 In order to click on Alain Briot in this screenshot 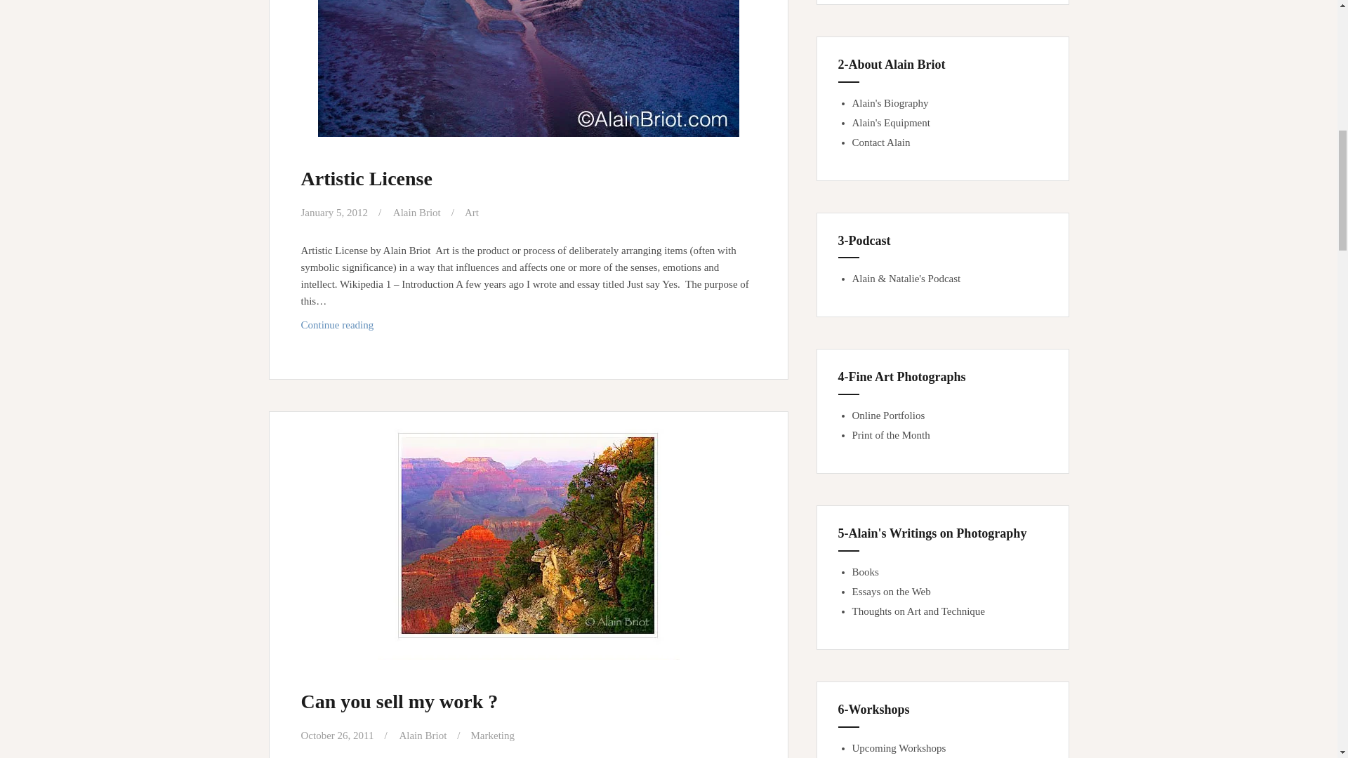, I will do `click(417, 212)`.